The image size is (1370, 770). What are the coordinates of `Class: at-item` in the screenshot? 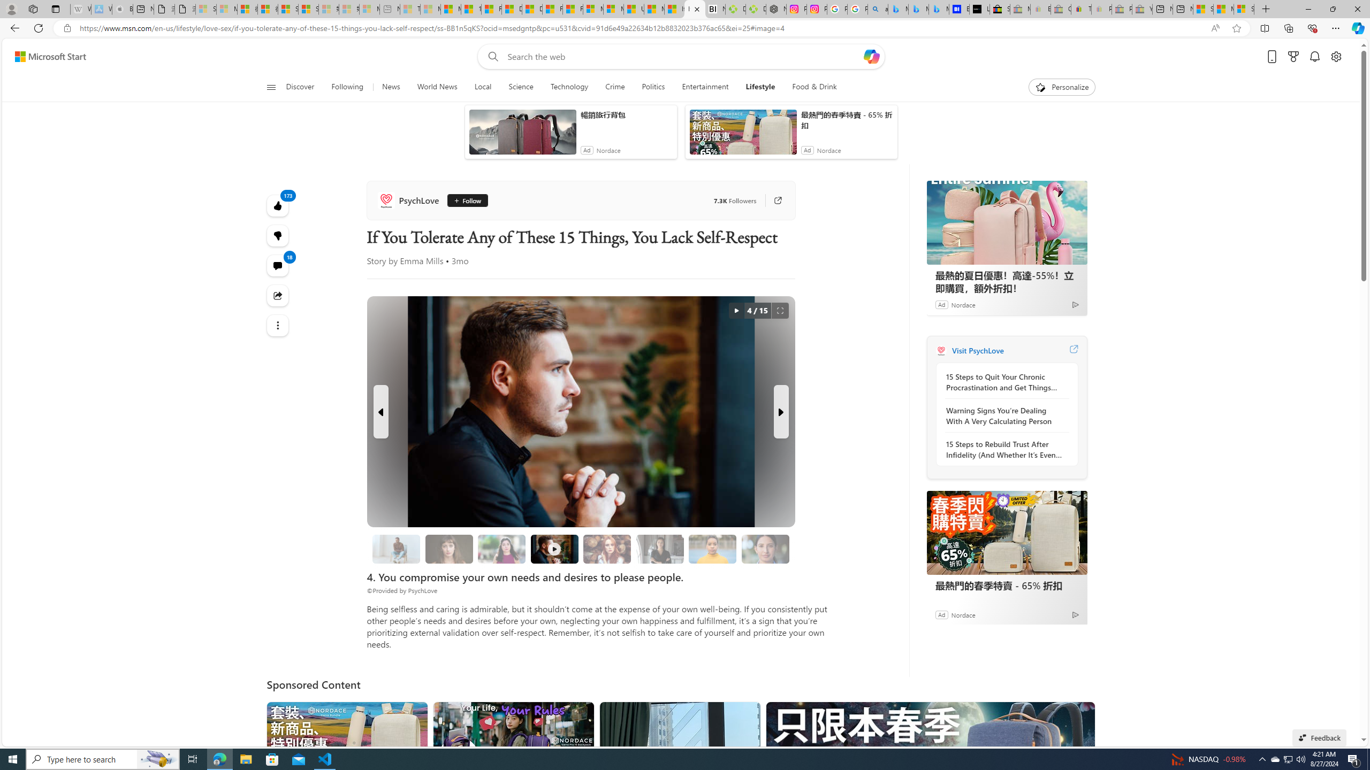 It's located at (278, 325).